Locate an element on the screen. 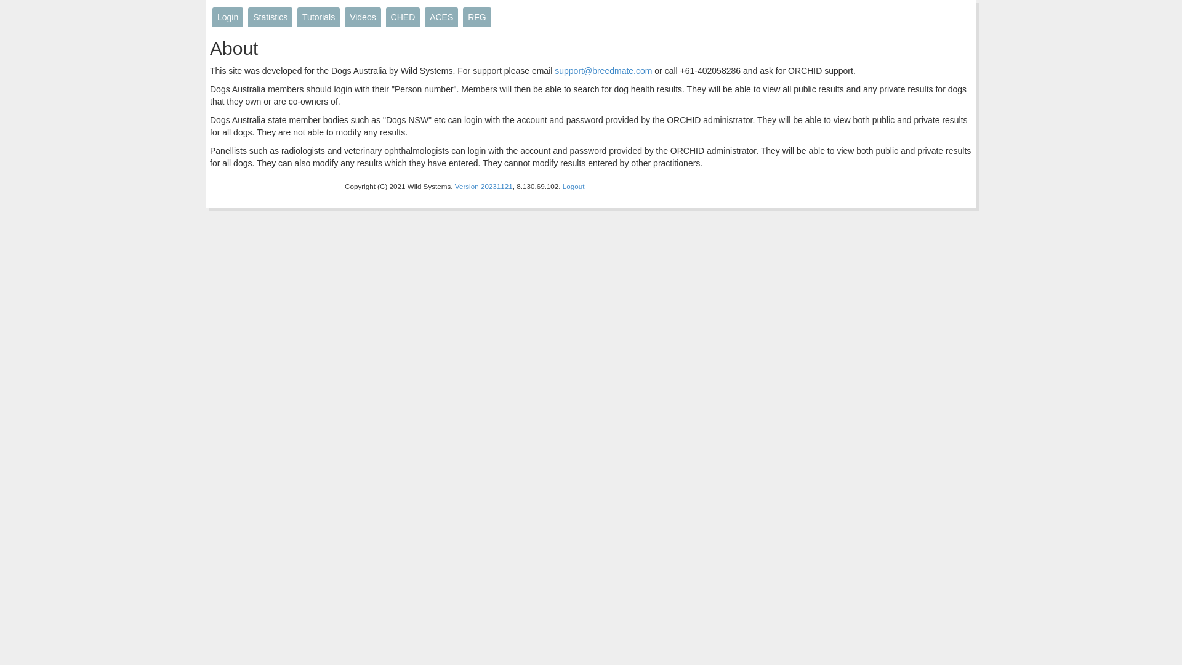 This screenshot has height=665, width=1182. Login is located at coordinates (228, 17).